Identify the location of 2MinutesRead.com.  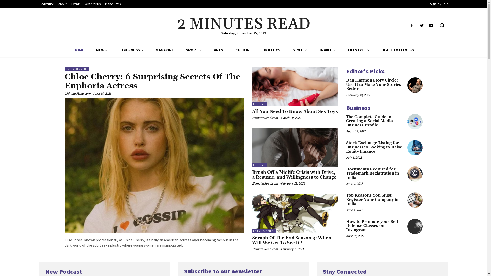
(77, 93).